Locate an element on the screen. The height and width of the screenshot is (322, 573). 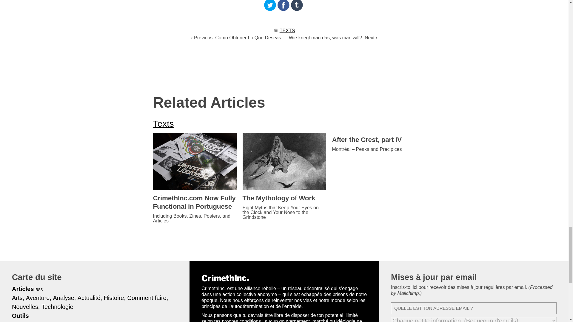
Comment faire is located at coordinates (148, 298).